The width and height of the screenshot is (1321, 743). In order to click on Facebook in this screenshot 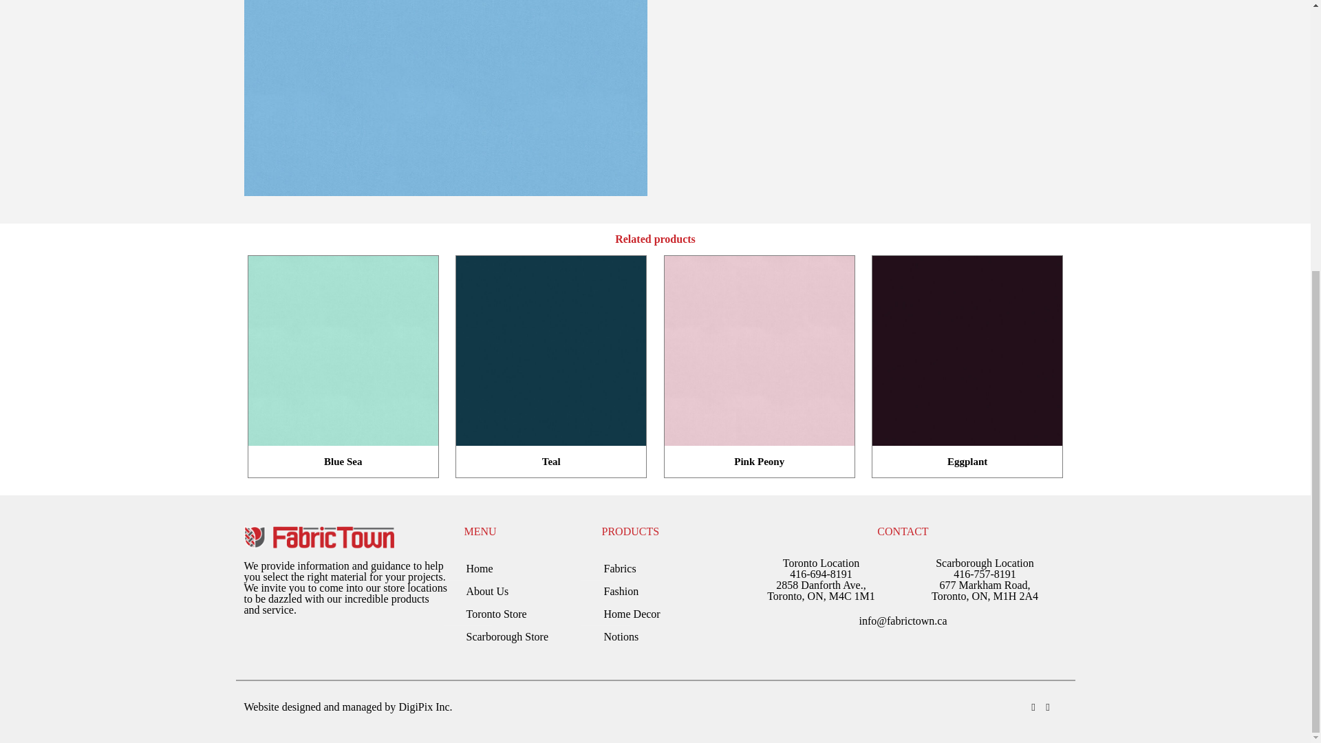, I will do `click(1048, 707)`.